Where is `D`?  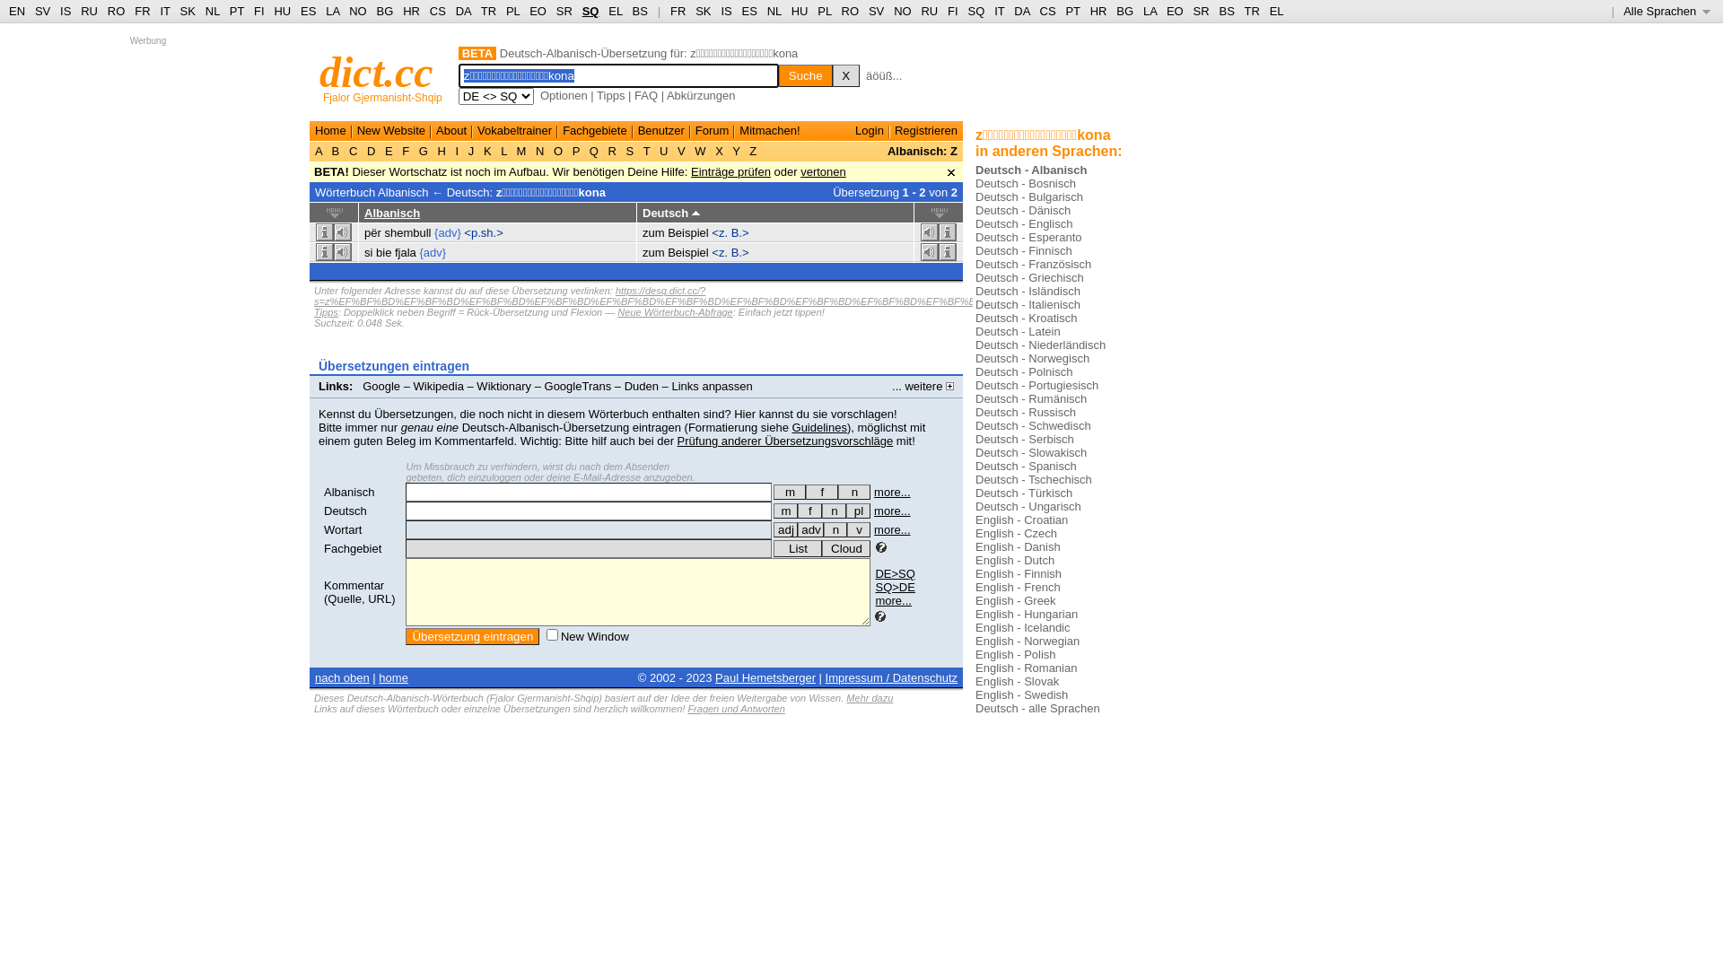
D is located at coordinates (372, 151).